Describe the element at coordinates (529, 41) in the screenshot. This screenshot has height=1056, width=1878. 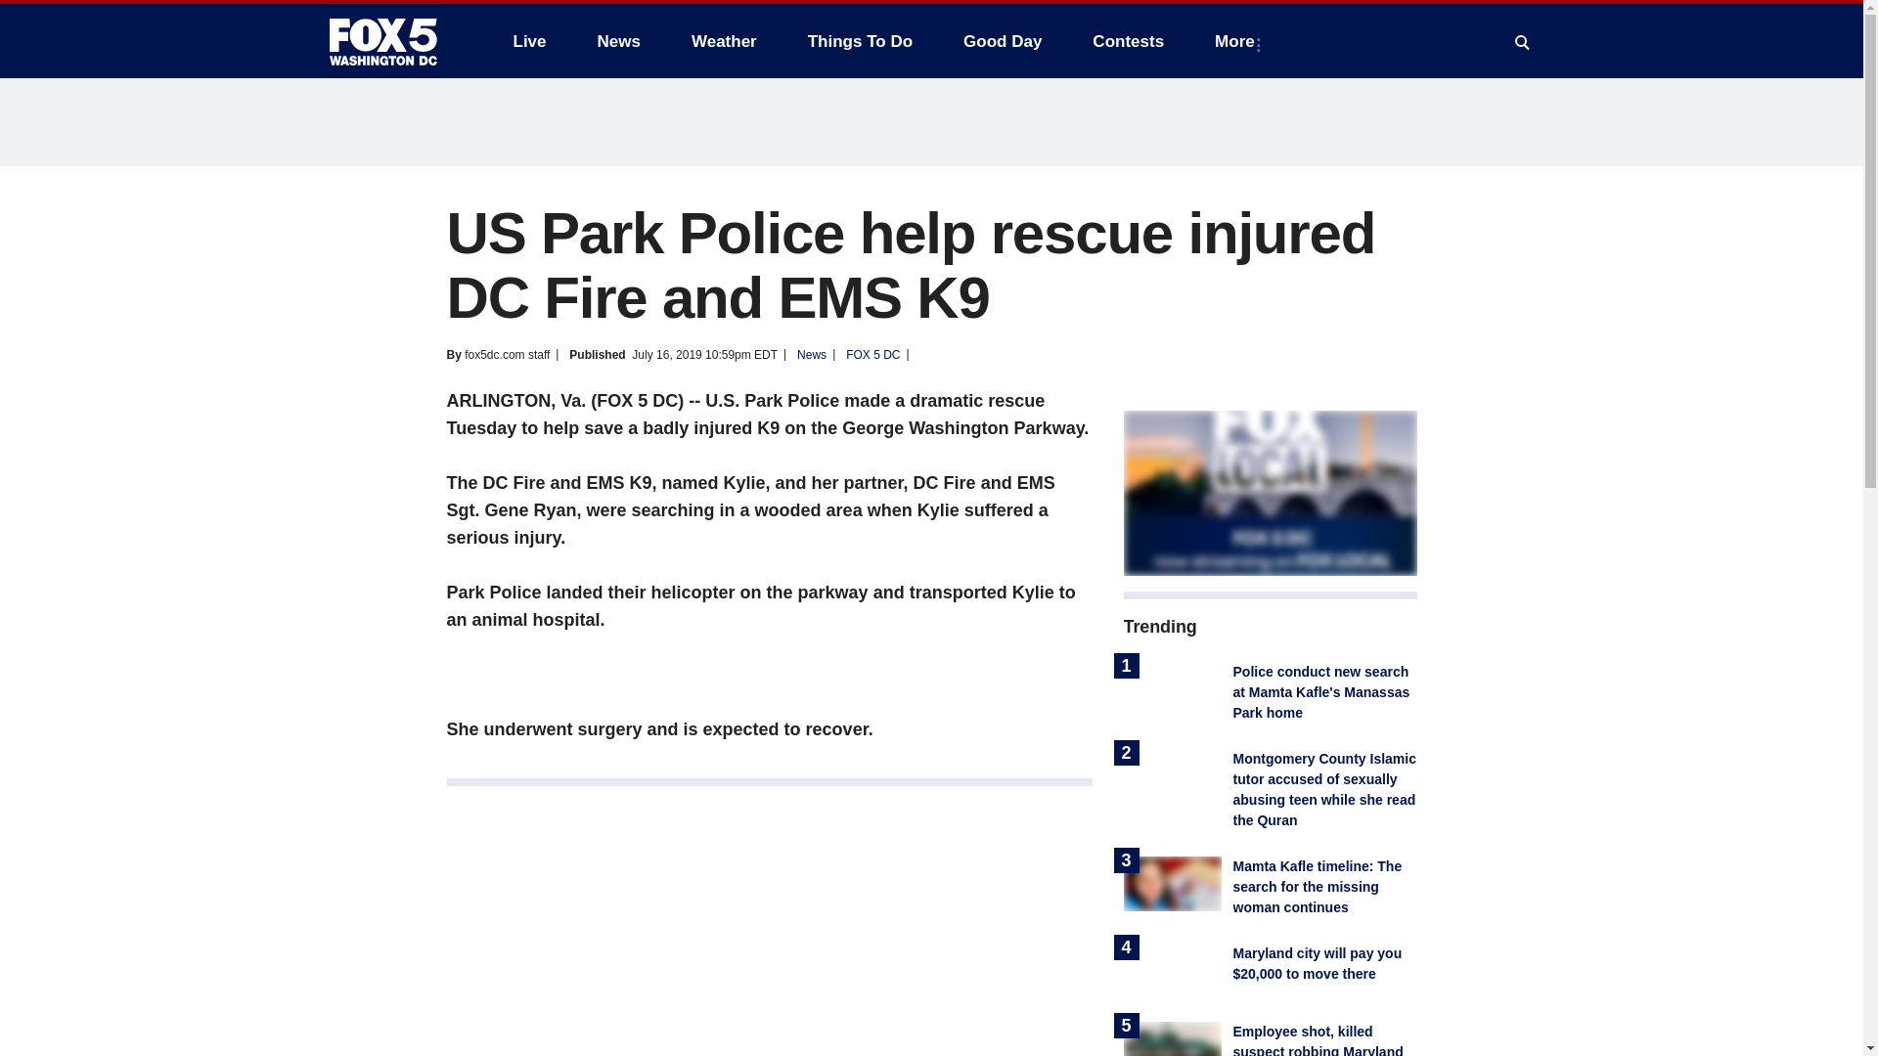
I see `Live` at that location.